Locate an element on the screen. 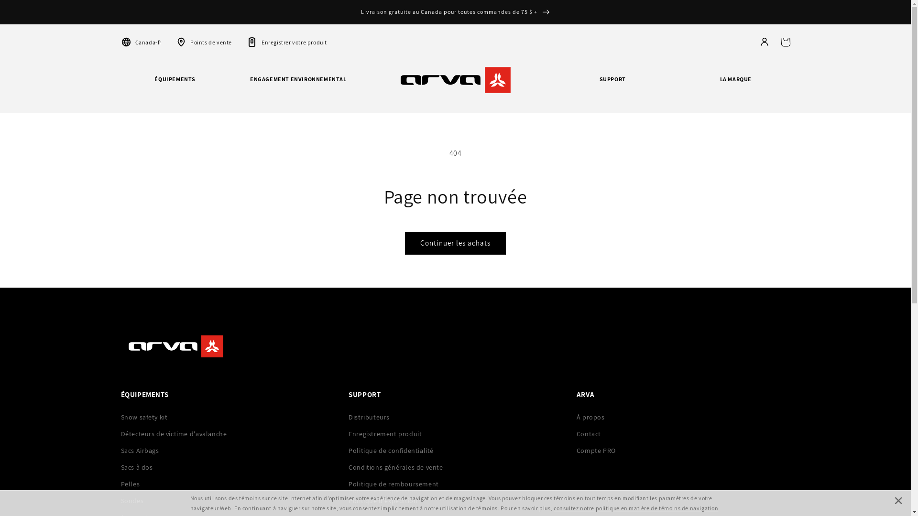 The image size is (918, 516). Sacs Airbags is located at coordinates (228, 451).